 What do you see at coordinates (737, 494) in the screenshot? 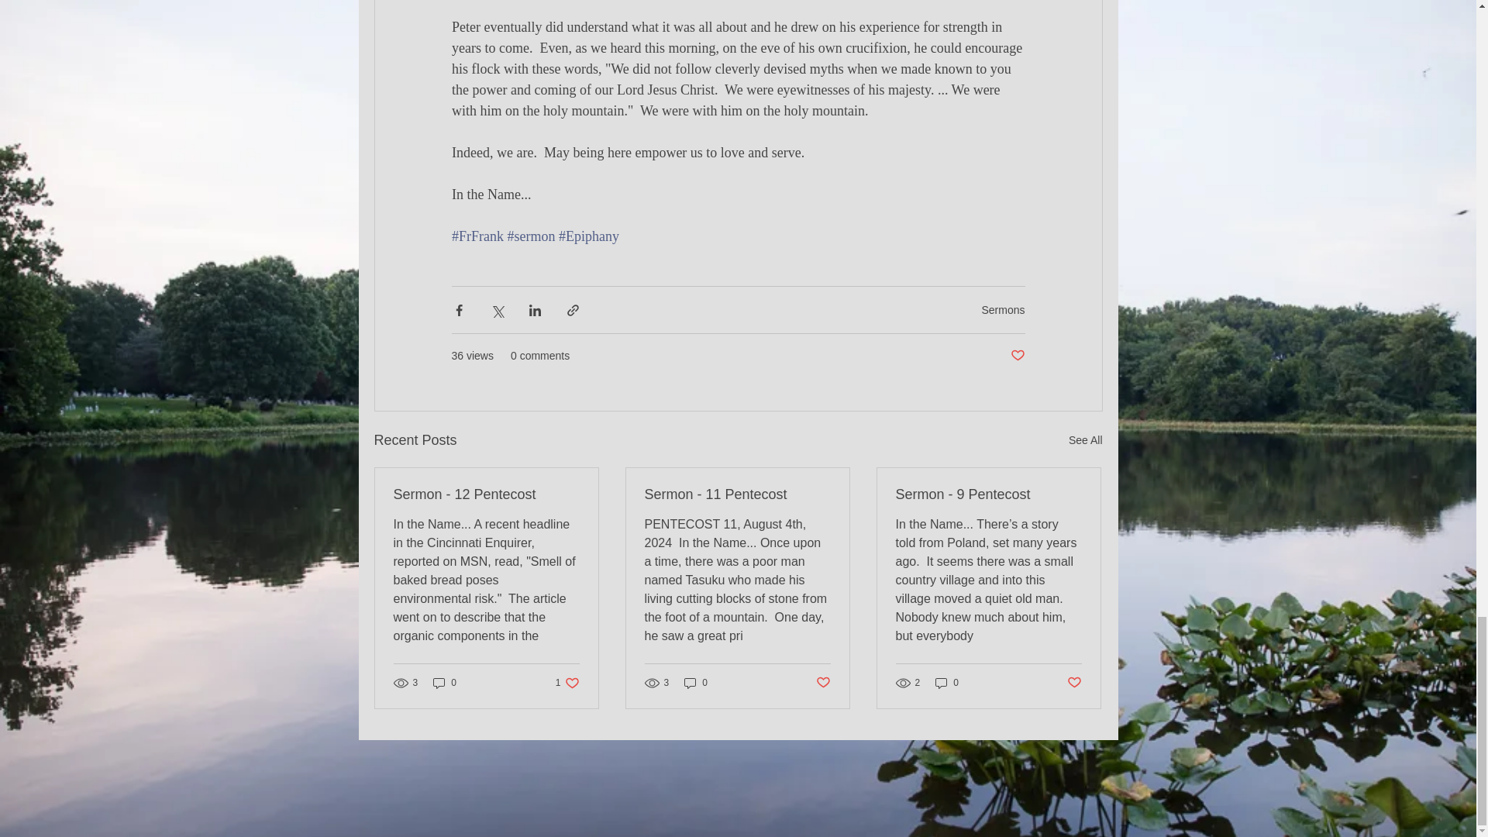
I see `Sermon - 11 Pentecost` at bounding box center [737, 494].